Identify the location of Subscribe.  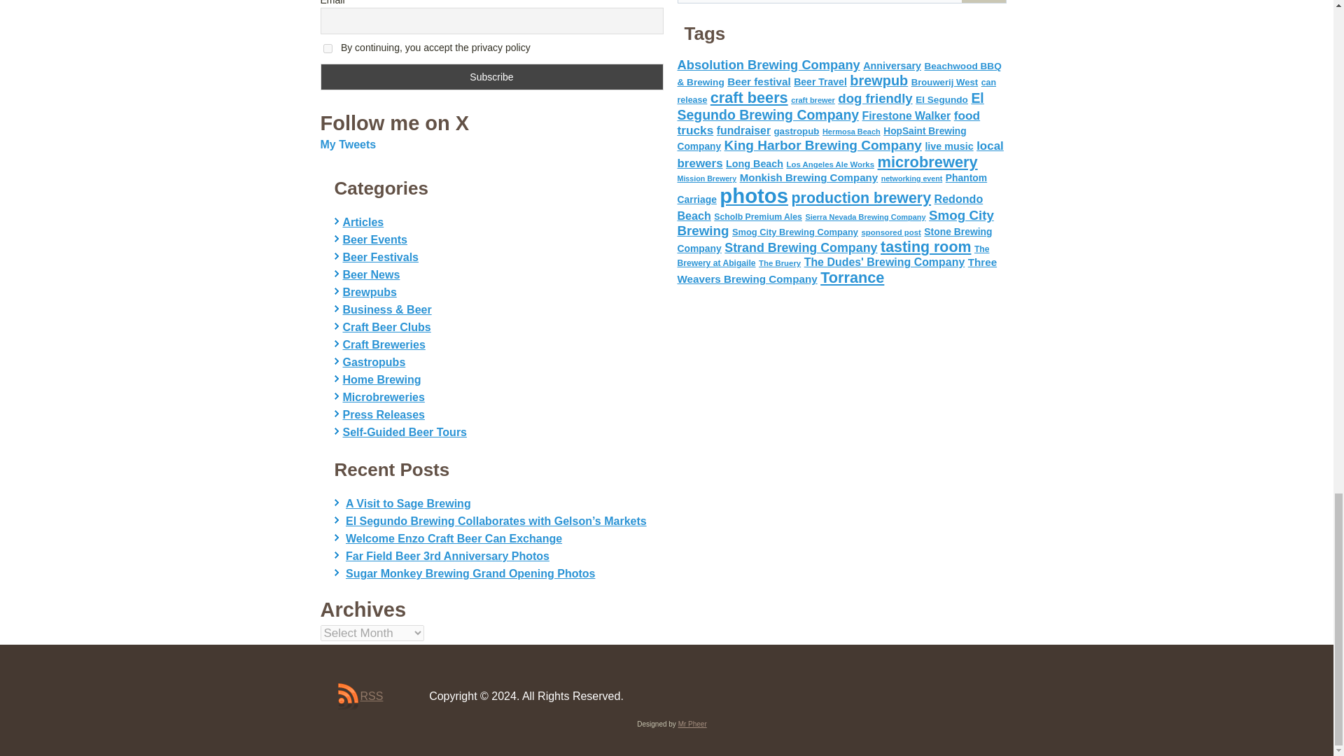
(492, 76).